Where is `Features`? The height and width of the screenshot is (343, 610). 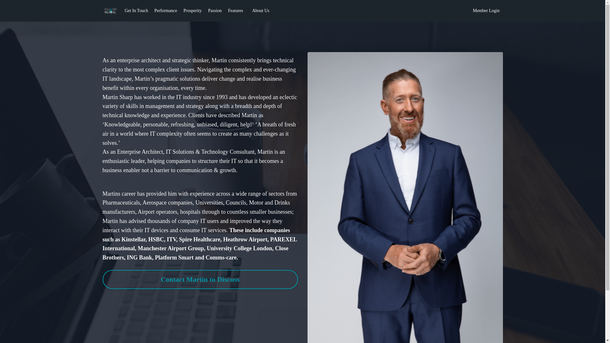 Features is located at coordinates (237, 11).